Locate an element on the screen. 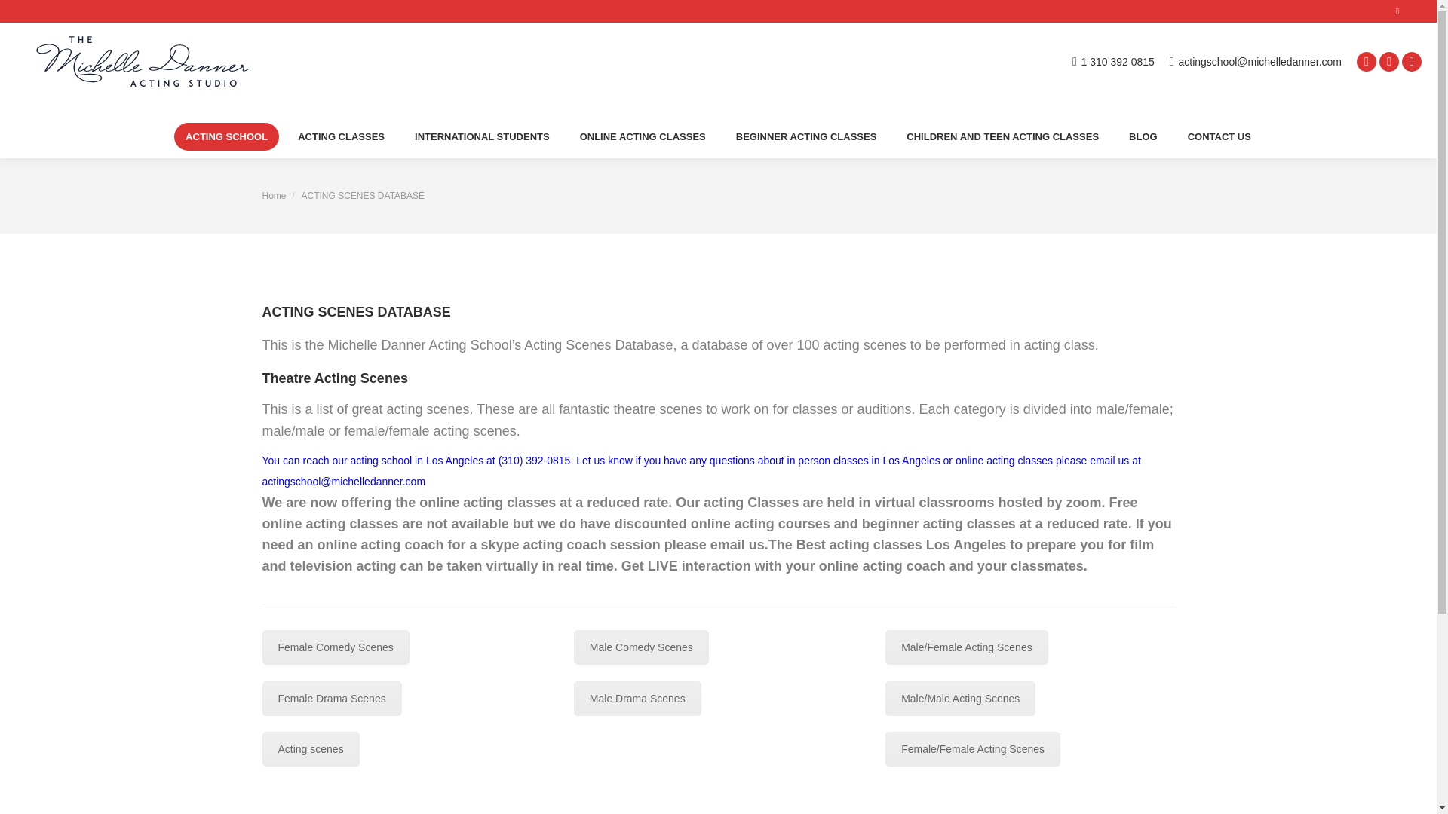 The width and height of the screenshot is (1448, 814). X page opens in new window is located at coordinates (1389, 60).